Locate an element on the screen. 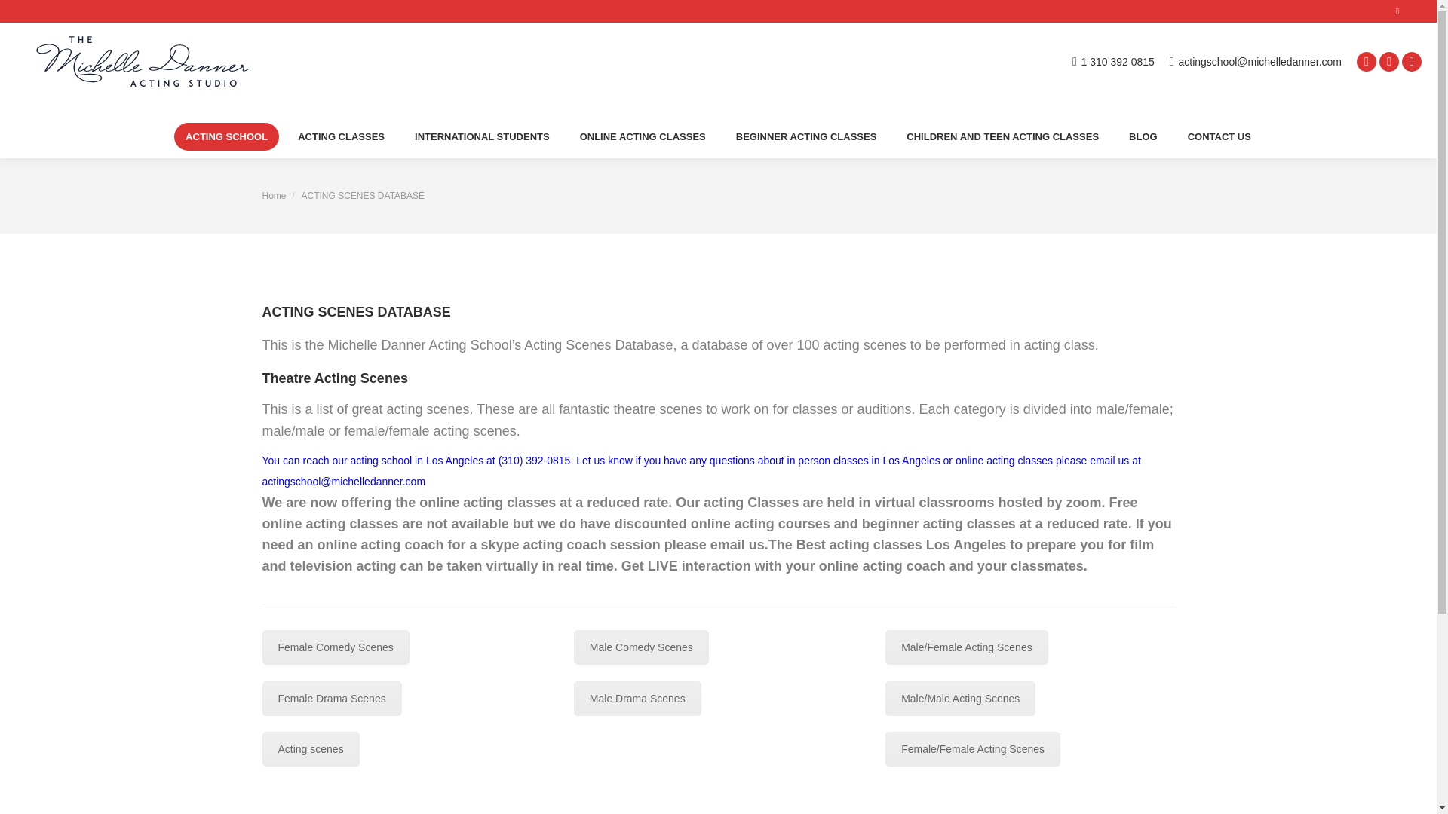 The width and height of the screenshot is (1448, 814). X page opens in new window is located at coordinates (1389, 60).